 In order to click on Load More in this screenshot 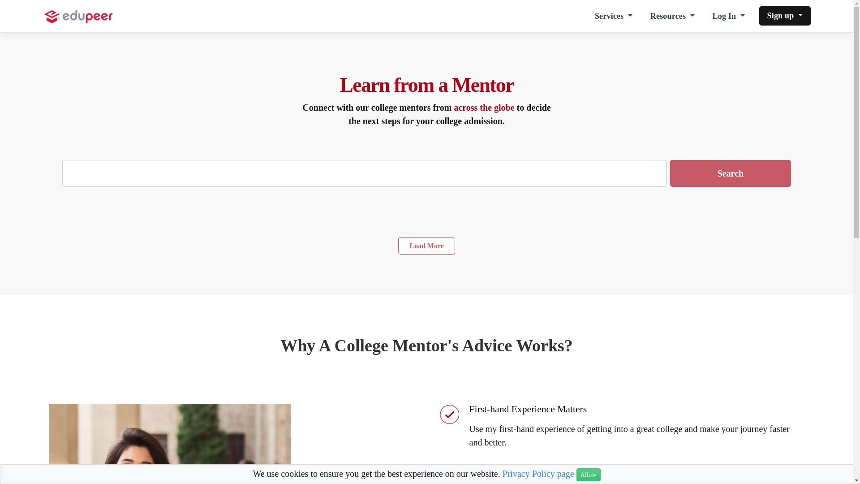, I will do `click(426, 246)`.